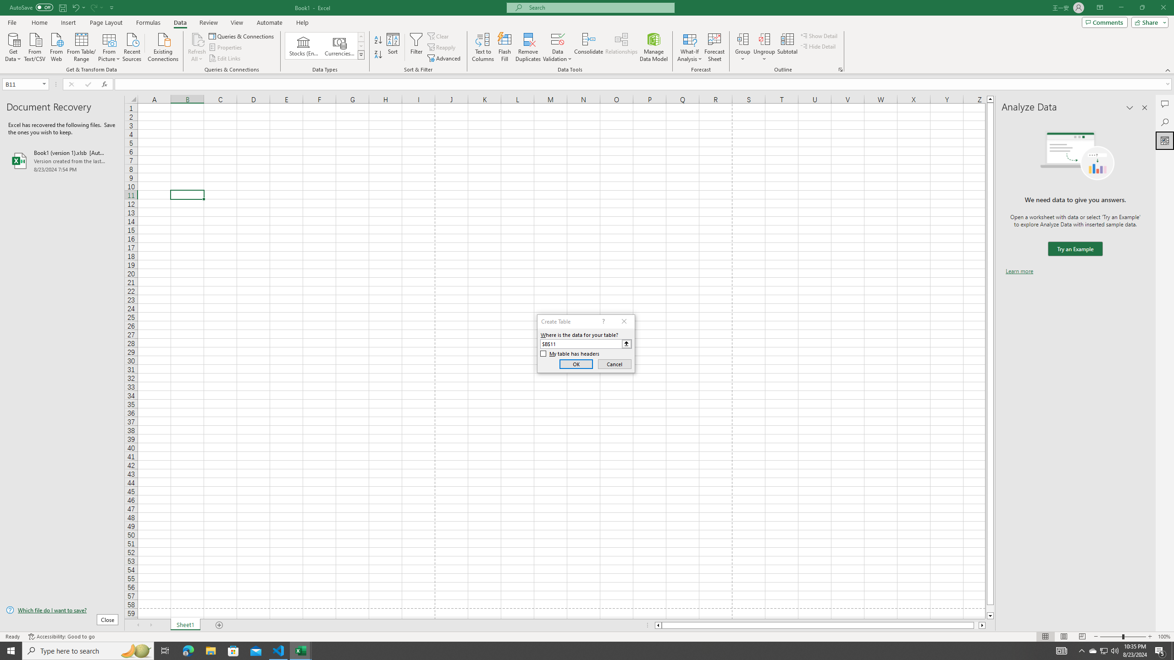 The image size is (1174, 660). Describe the element at coordinates (1148, 22) in the screenshot. I see `Share` at that location.